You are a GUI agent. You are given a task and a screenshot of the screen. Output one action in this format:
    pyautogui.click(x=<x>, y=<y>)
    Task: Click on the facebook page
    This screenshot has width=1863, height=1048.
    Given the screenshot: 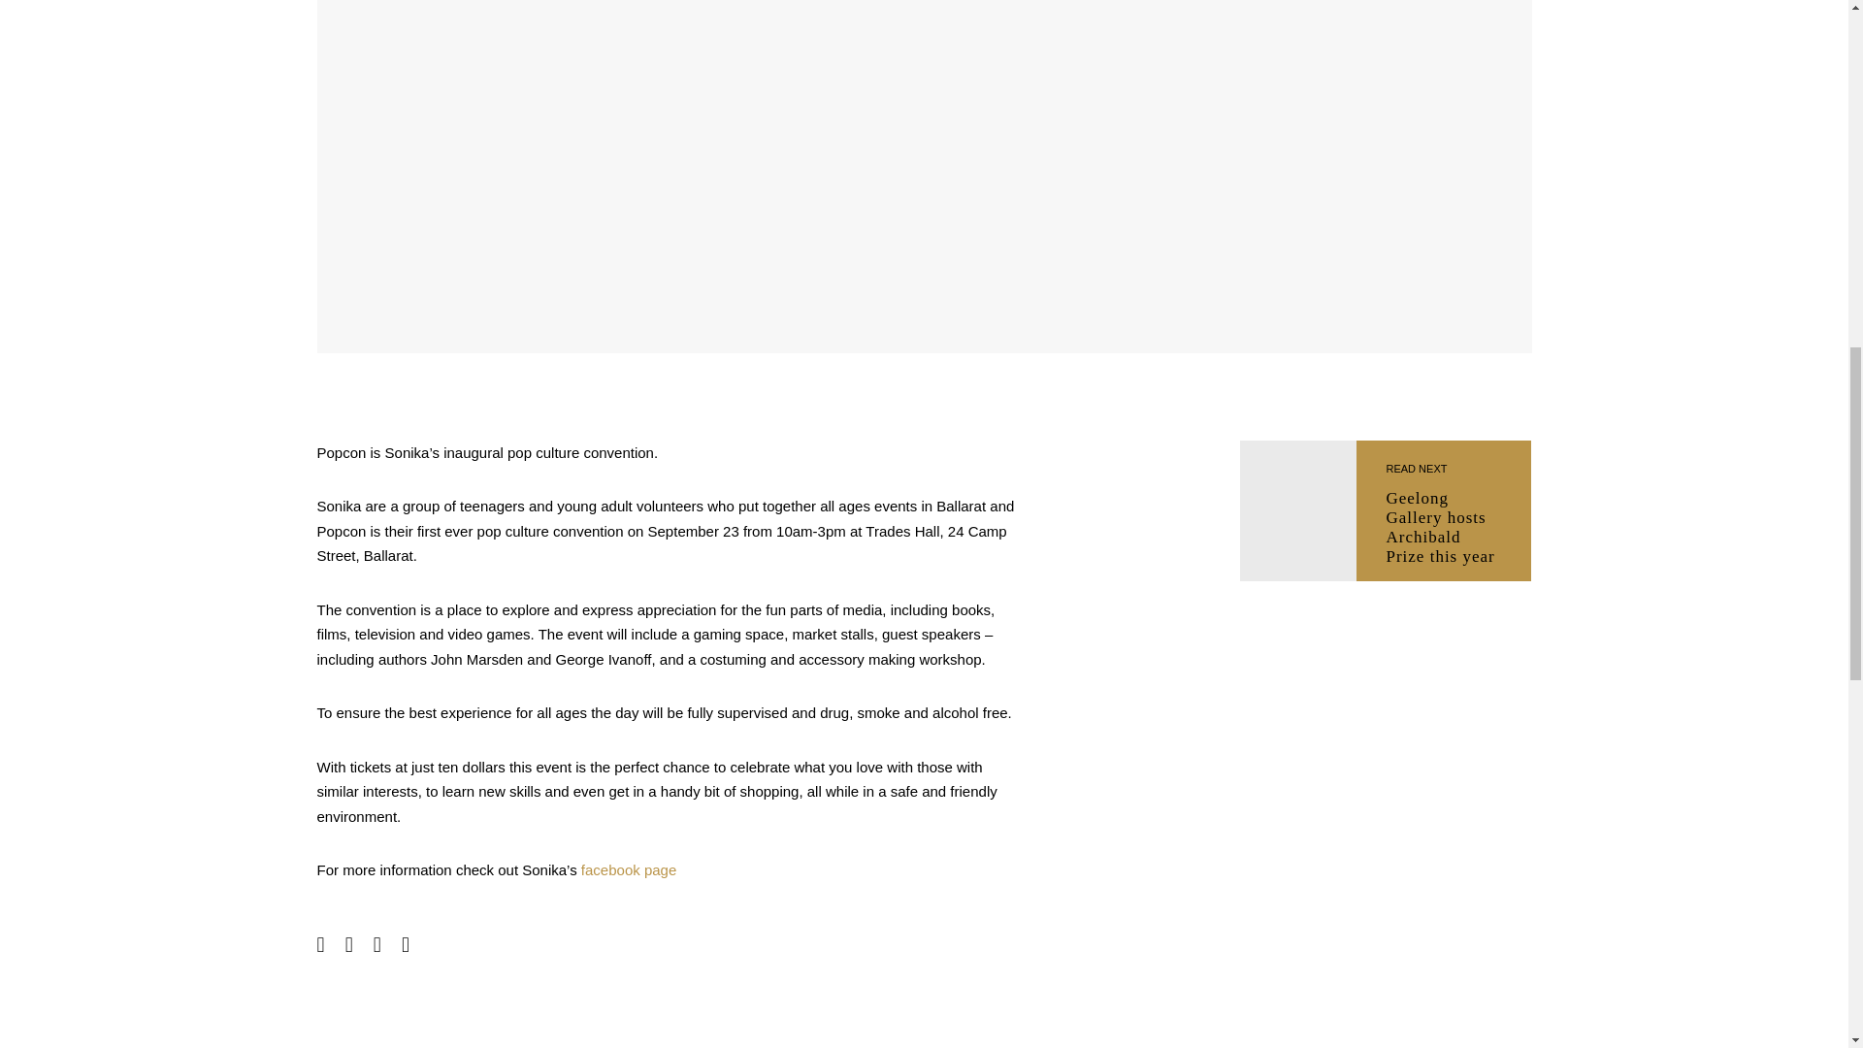 What is the action you would take?
    pyautogui.click(x=1444, y=510)
    